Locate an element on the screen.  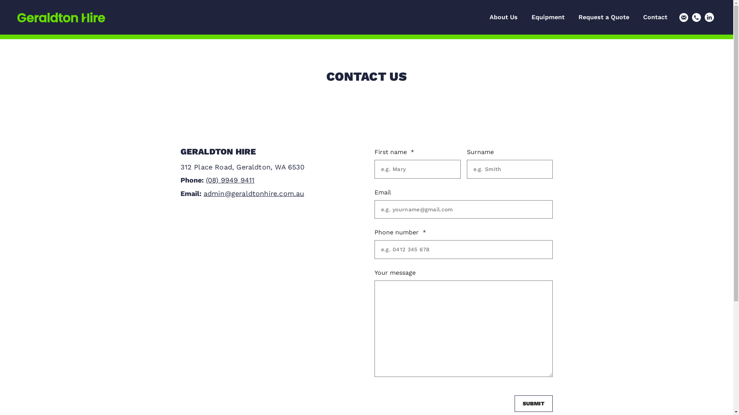
Equipment is located at coordinates (548, 17).